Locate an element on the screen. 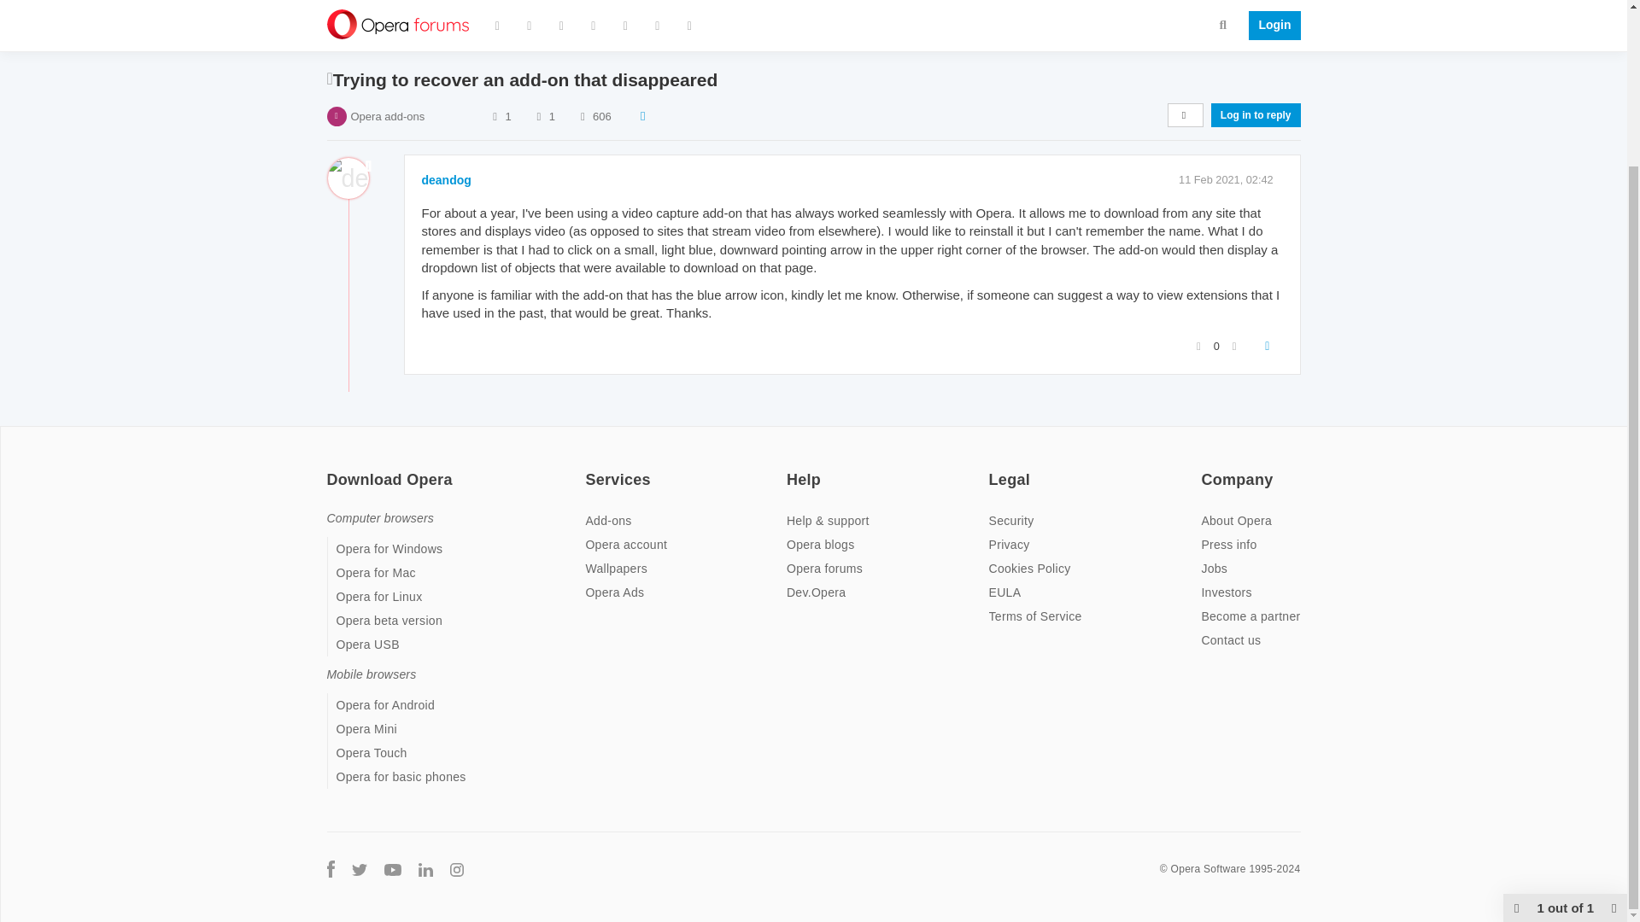 This screenshot has height=922, width=1640. on is located at coordinates (589, 469).